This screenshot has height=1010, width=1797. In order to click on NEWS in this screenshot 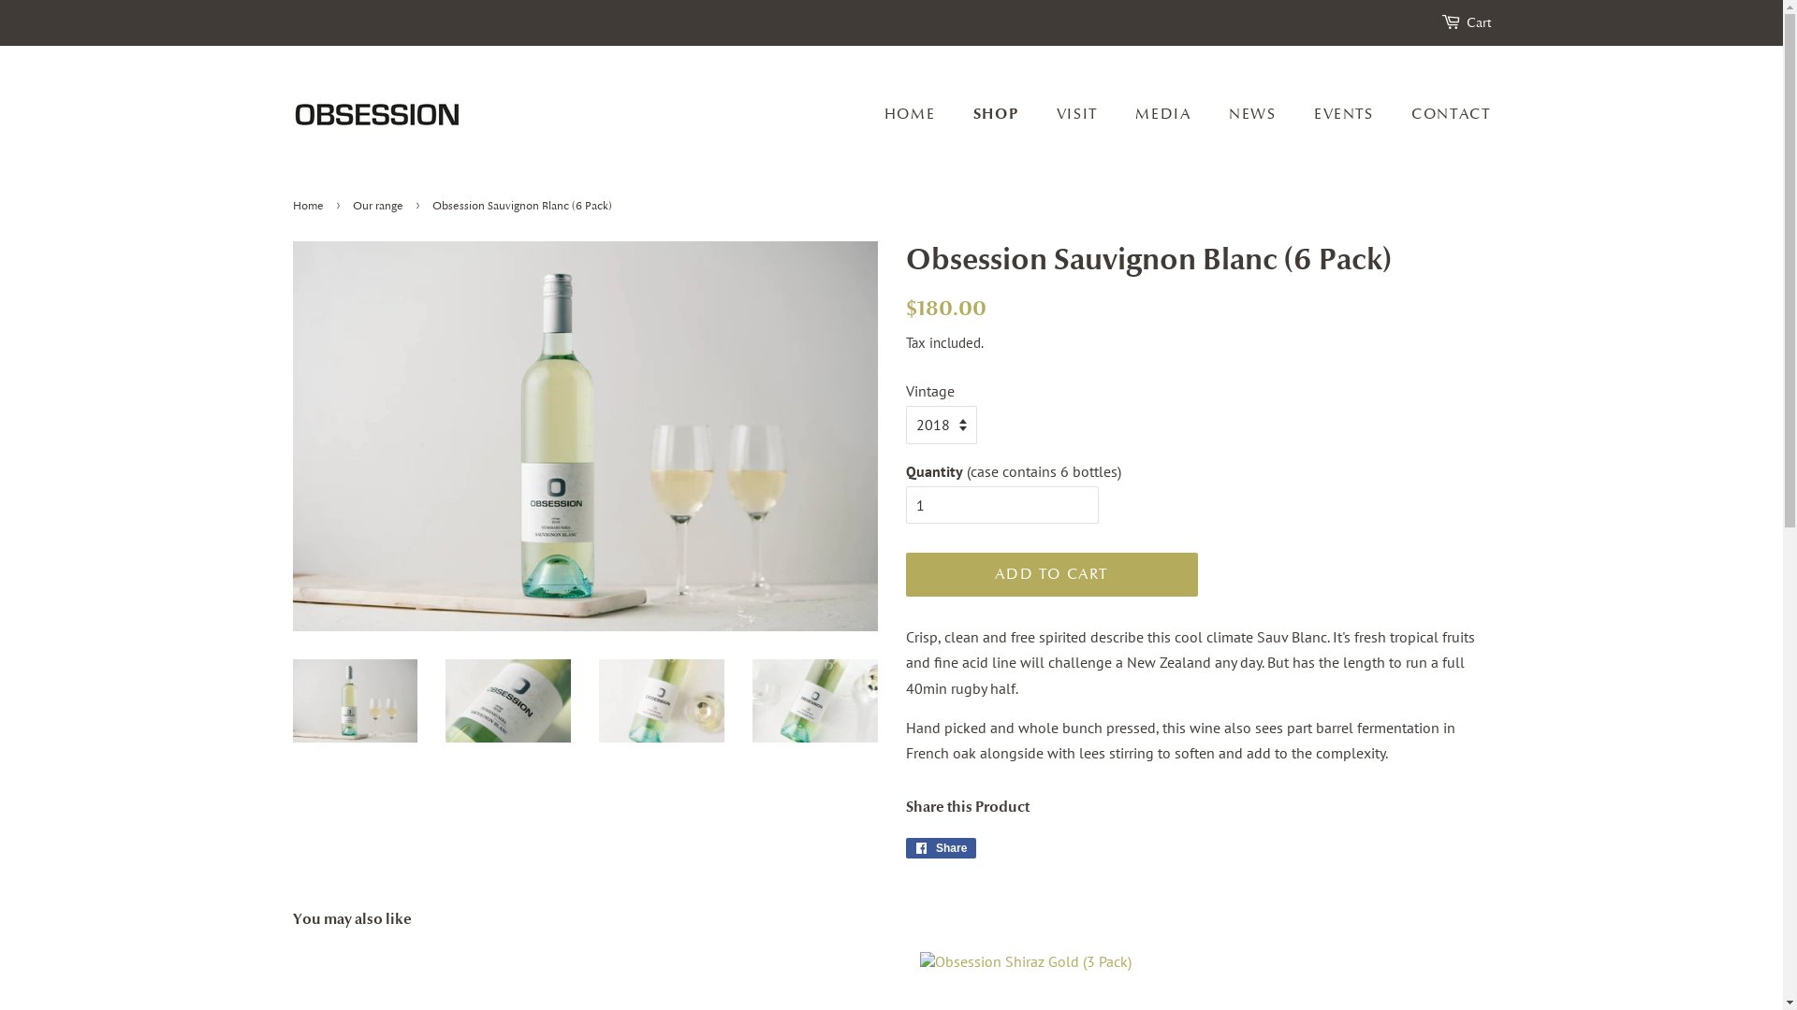, I will do `click(1254, 114)`.